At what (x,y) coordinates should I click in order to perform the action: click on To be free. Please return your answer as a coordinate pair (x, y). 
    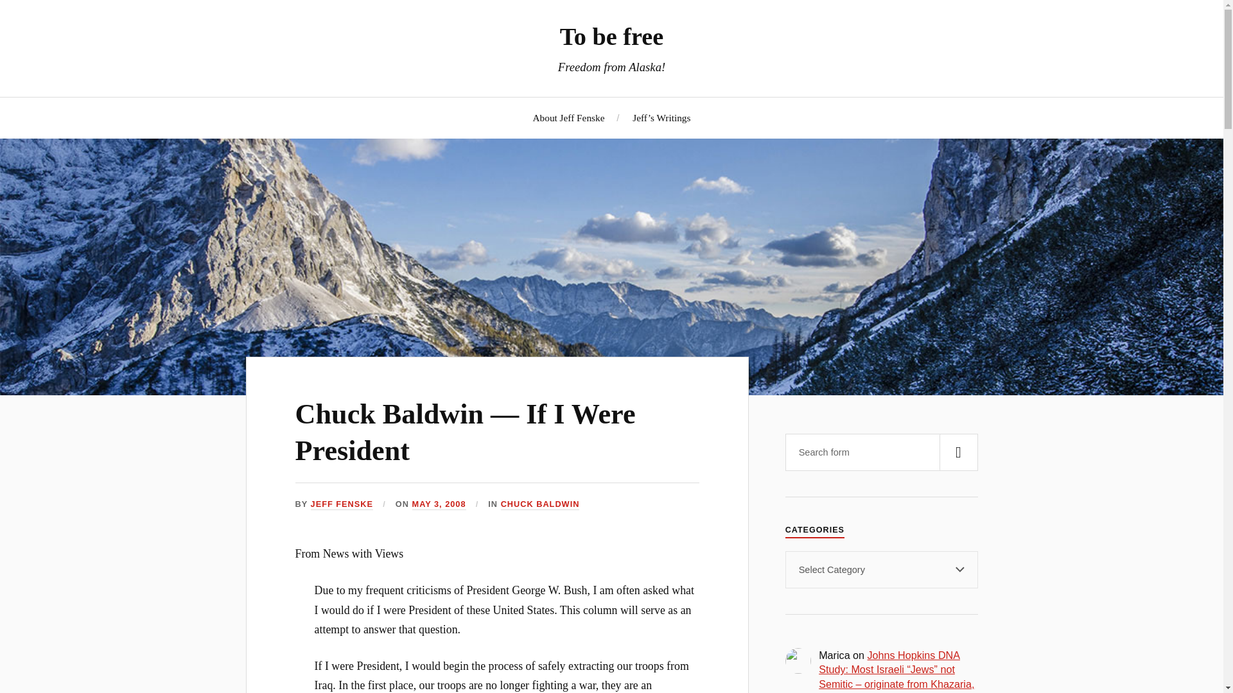
    Looking at the image, I should click on (611, 36).